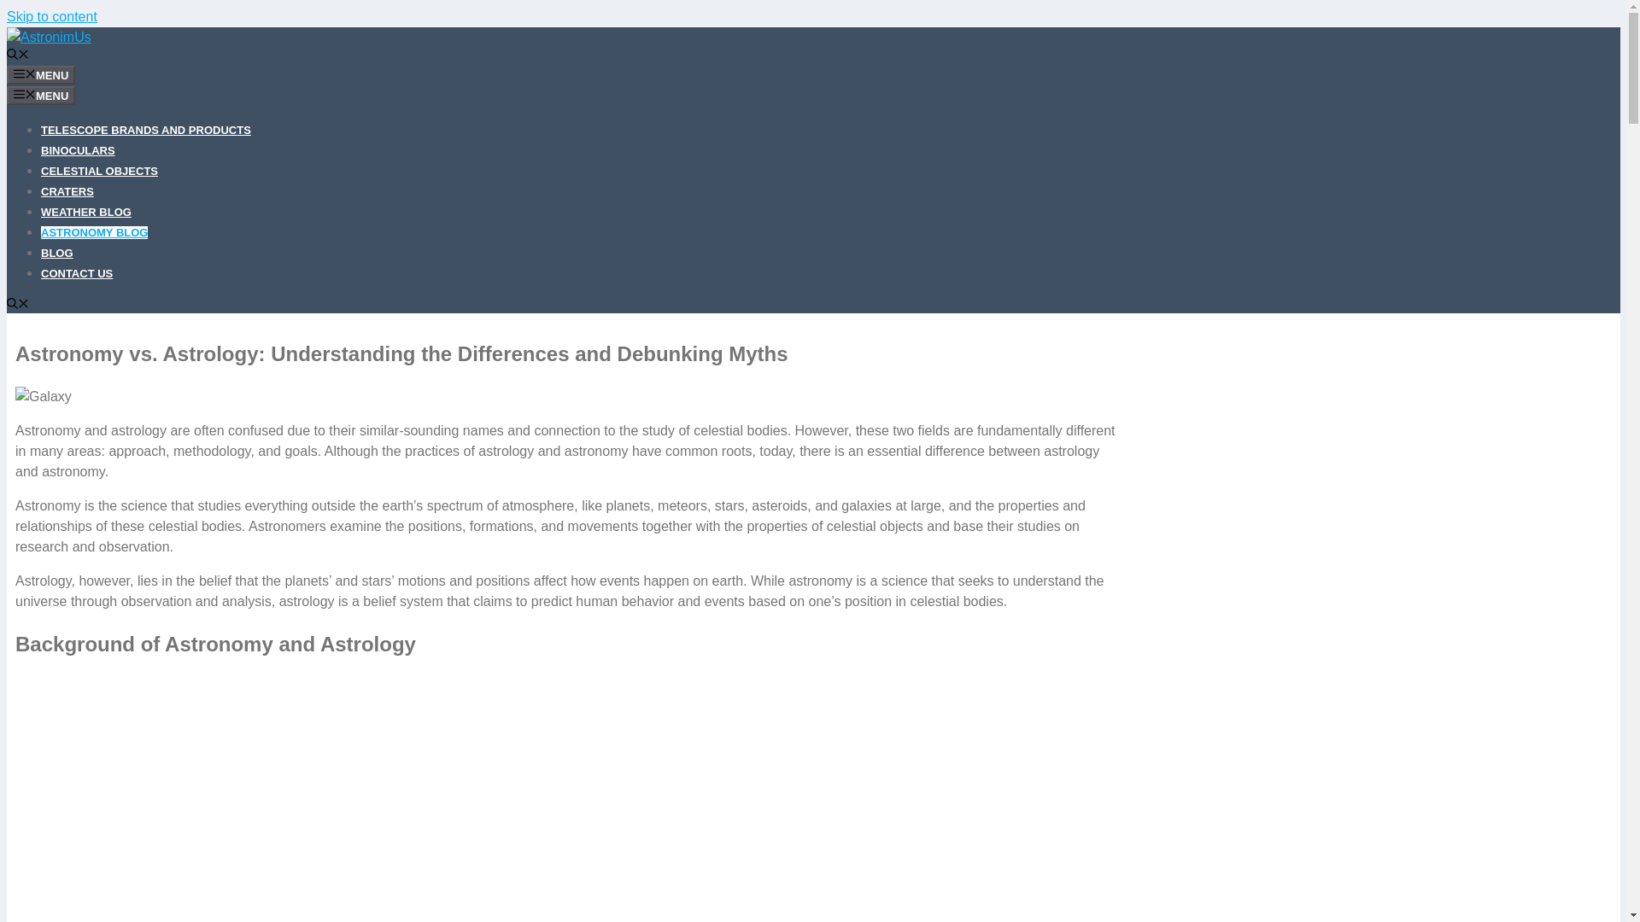 The image size is (1640, 922). Describe the element at coordinates (41, 73) in the screenshot. I see `MENU` at that location.